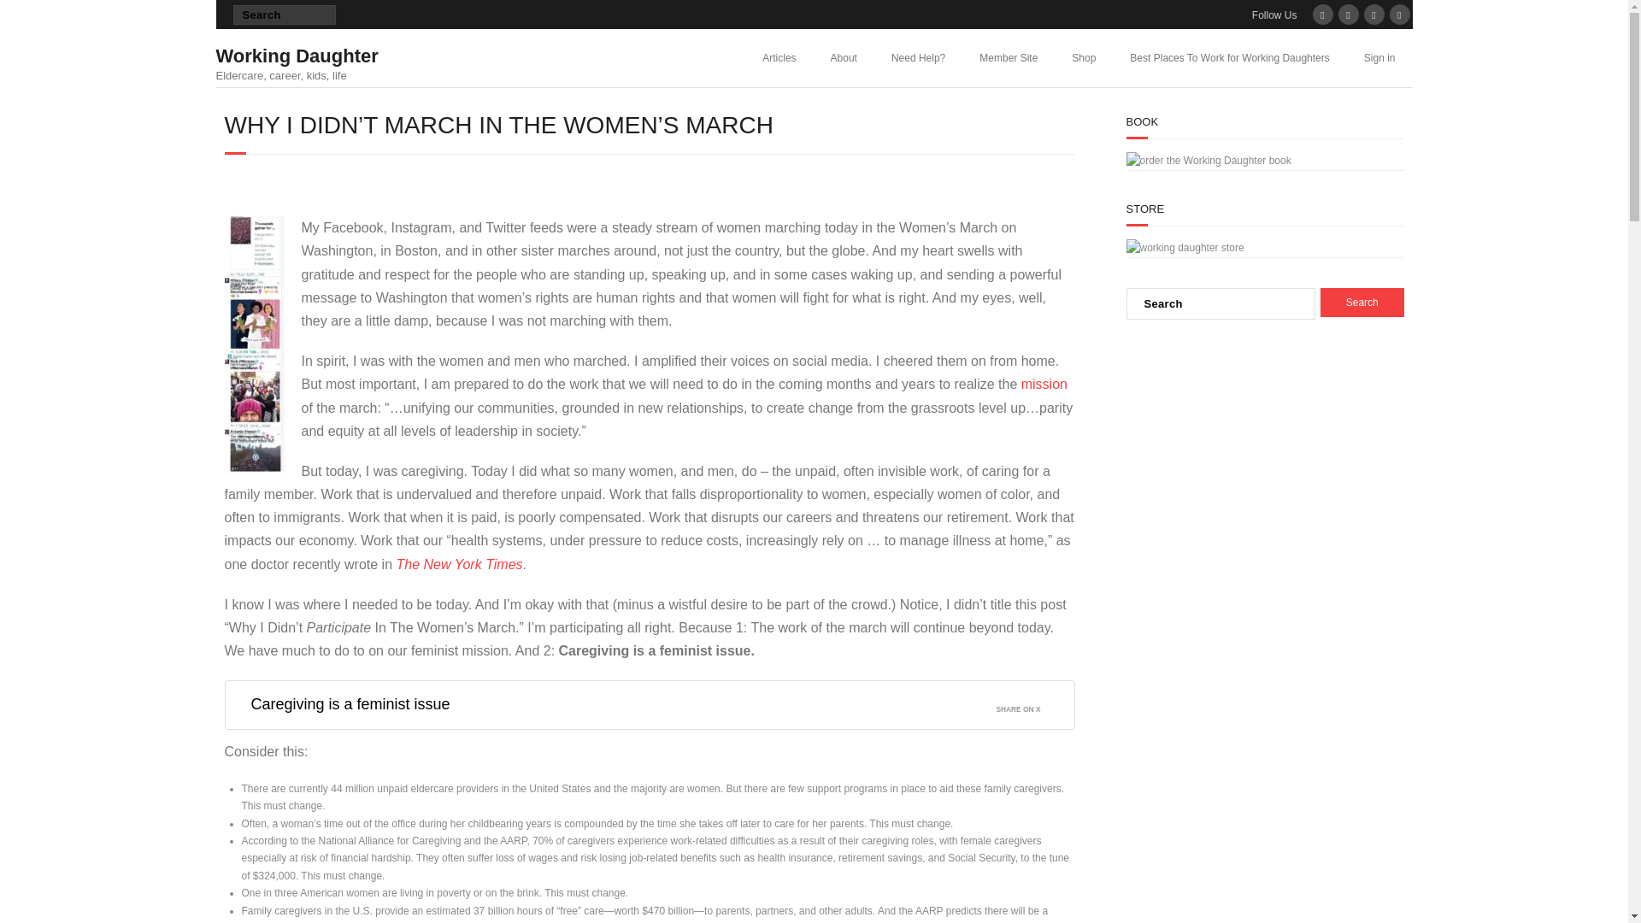 Image resolution: width=1641 pixels, height=923 pixels. Describe the element at coordinates (918, 57) in the screenshot. I see `Search` at that location.